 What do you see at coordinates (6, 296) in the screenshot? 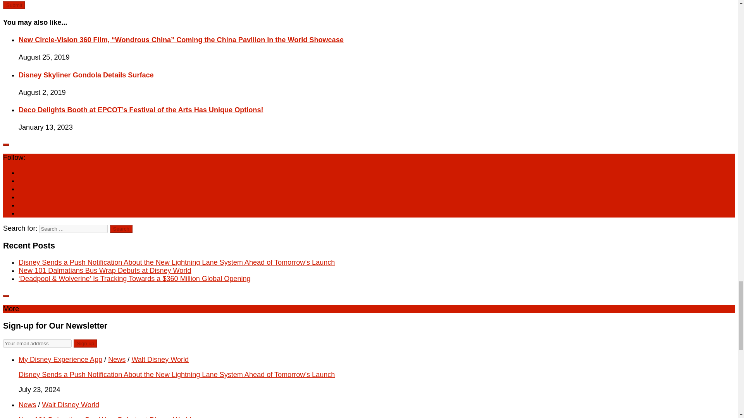
I see `Expand Sidebar` at bounding box center [6, 296].